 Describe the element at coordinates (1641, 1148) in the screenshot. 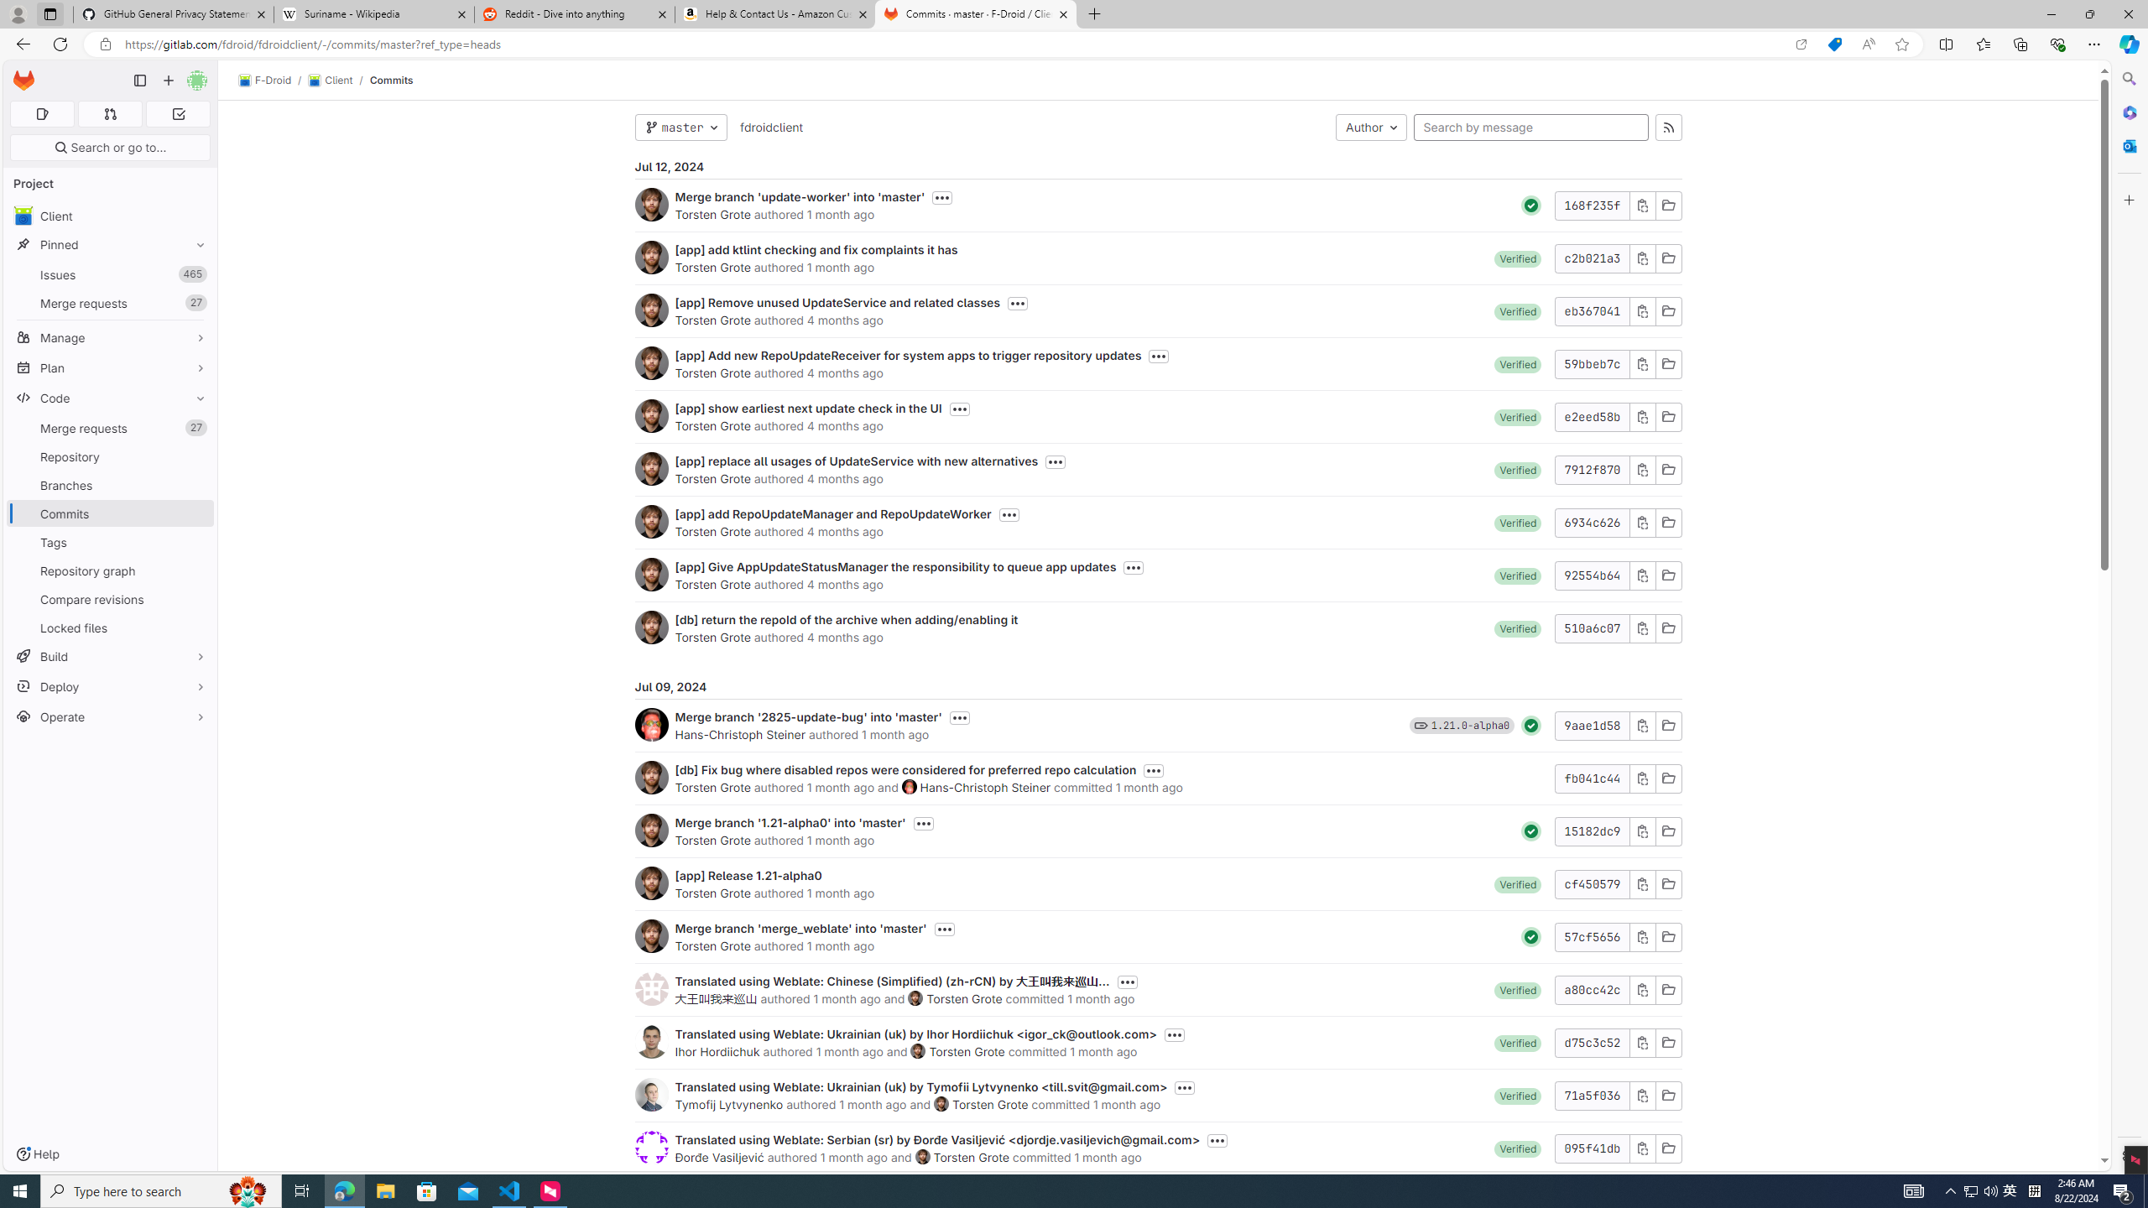

I see `Copy commit SHA` at that location.